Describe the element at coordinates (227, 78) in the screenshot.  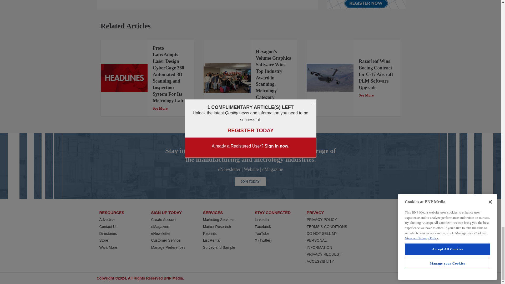
I see `Hexagon.jpg` at that location.